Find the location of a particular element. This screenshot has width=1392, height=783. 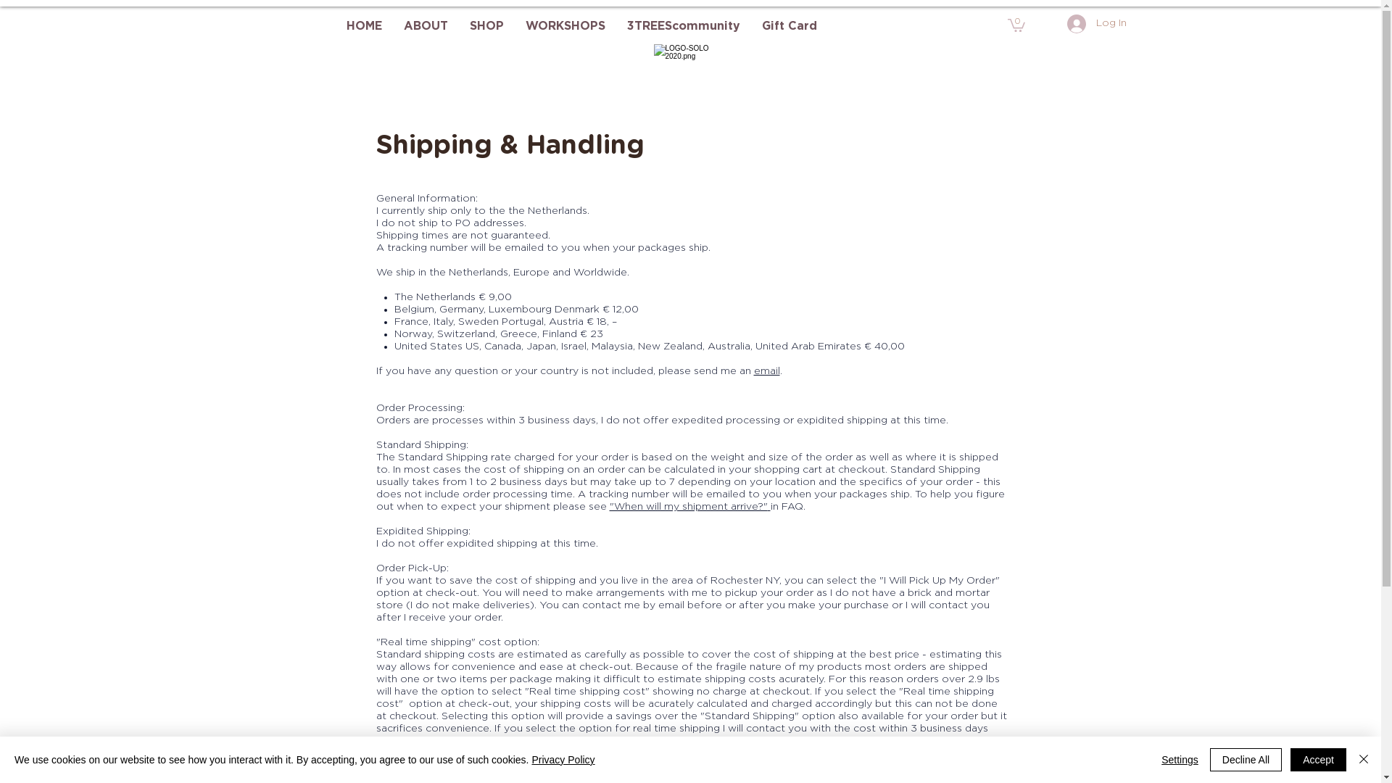

Gift Card is located at coordinates (790, 26).